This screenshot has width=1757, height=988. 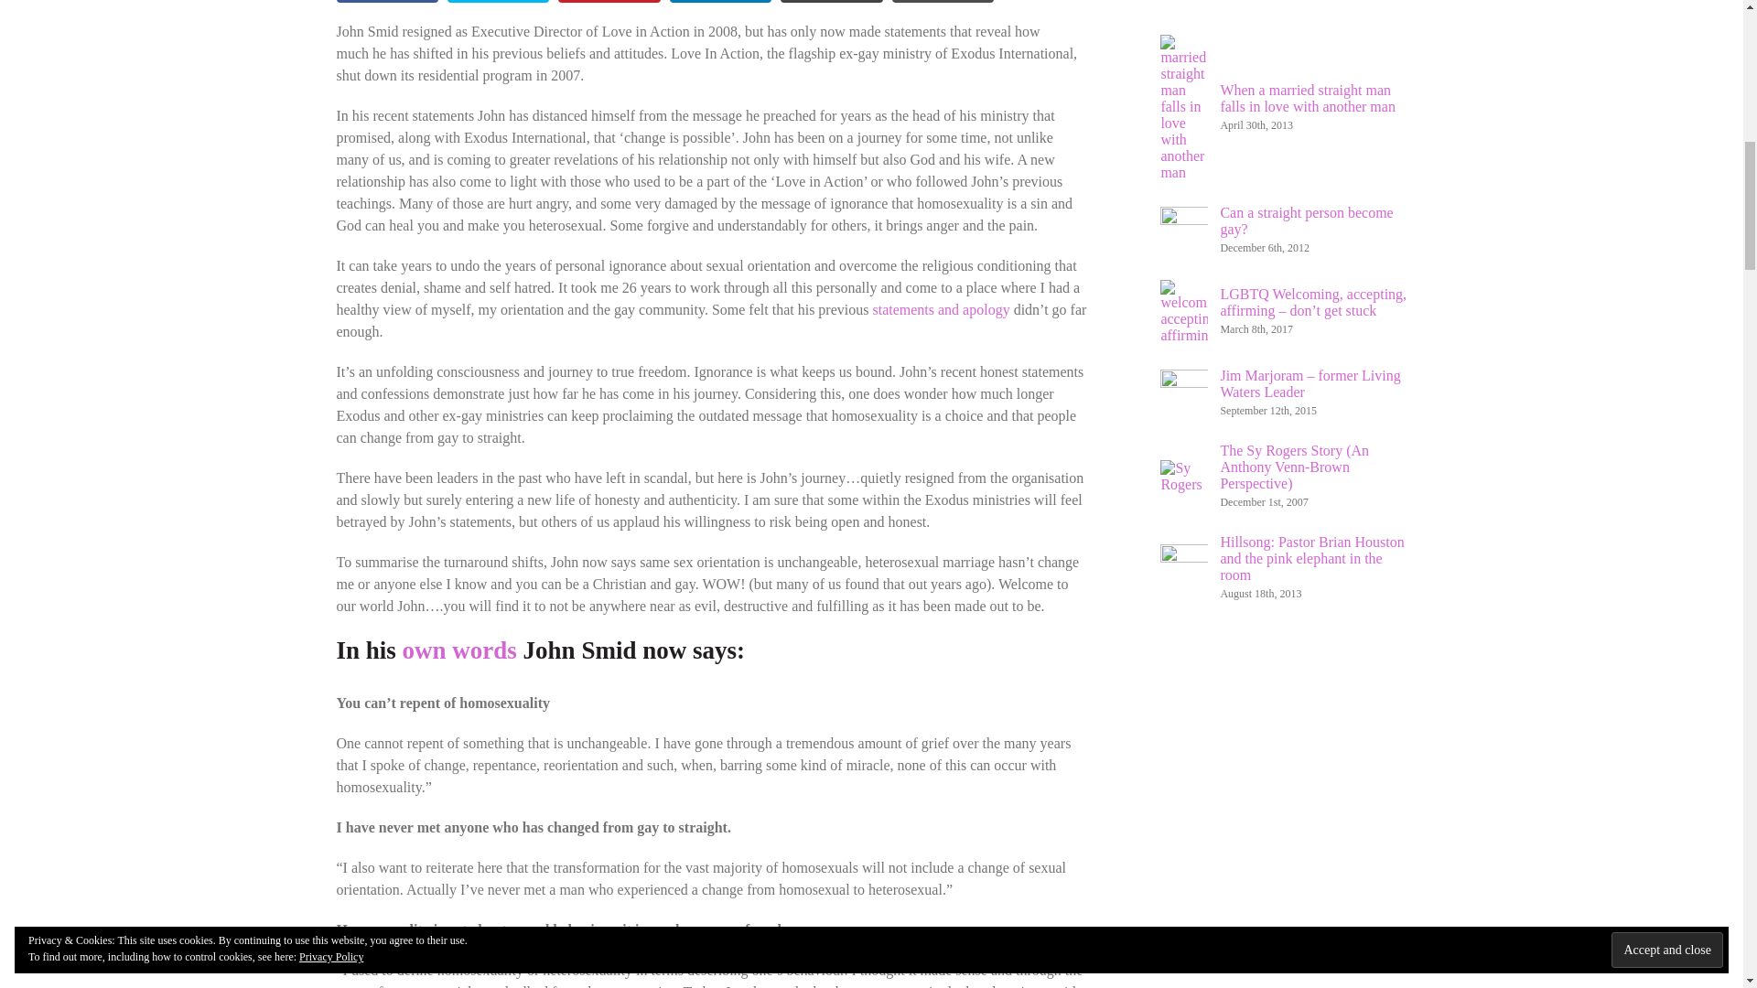 I want to click on 0, so click(x=831, y=2).